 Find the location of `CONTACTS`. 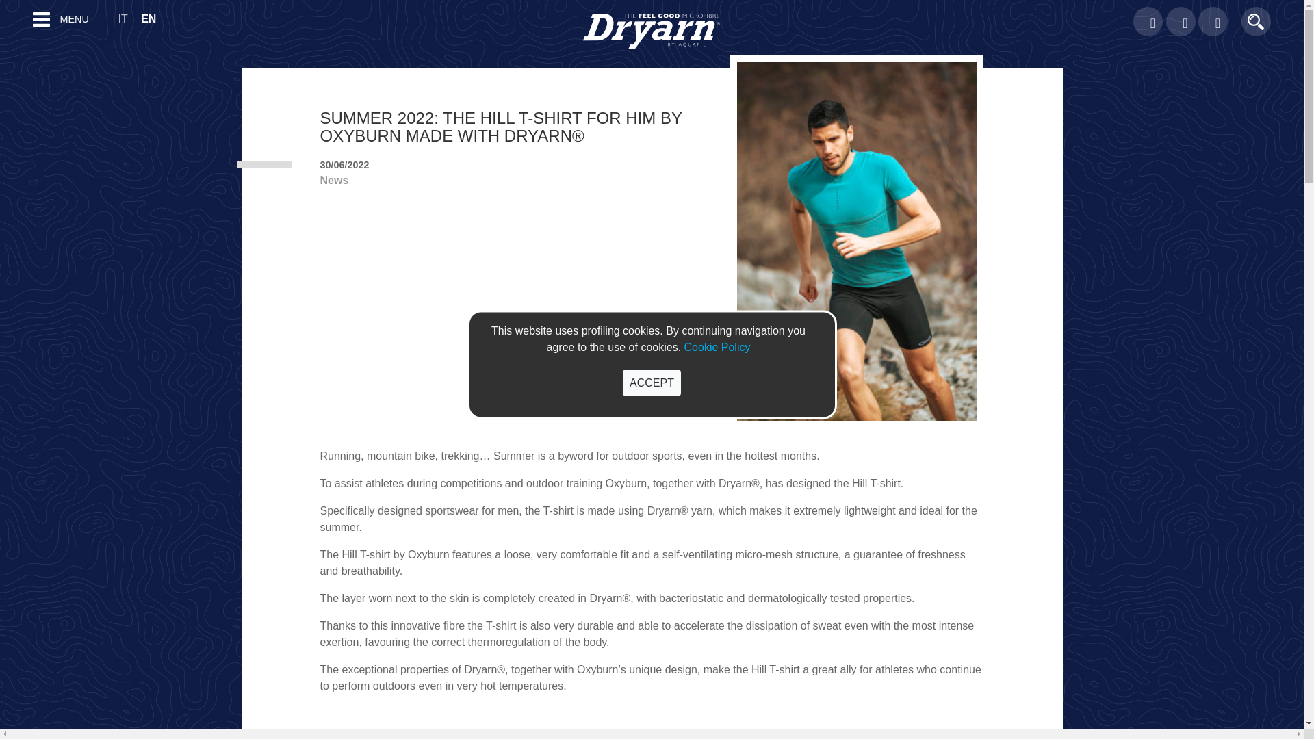

CONTACTS is located at coordinates (23, 92).